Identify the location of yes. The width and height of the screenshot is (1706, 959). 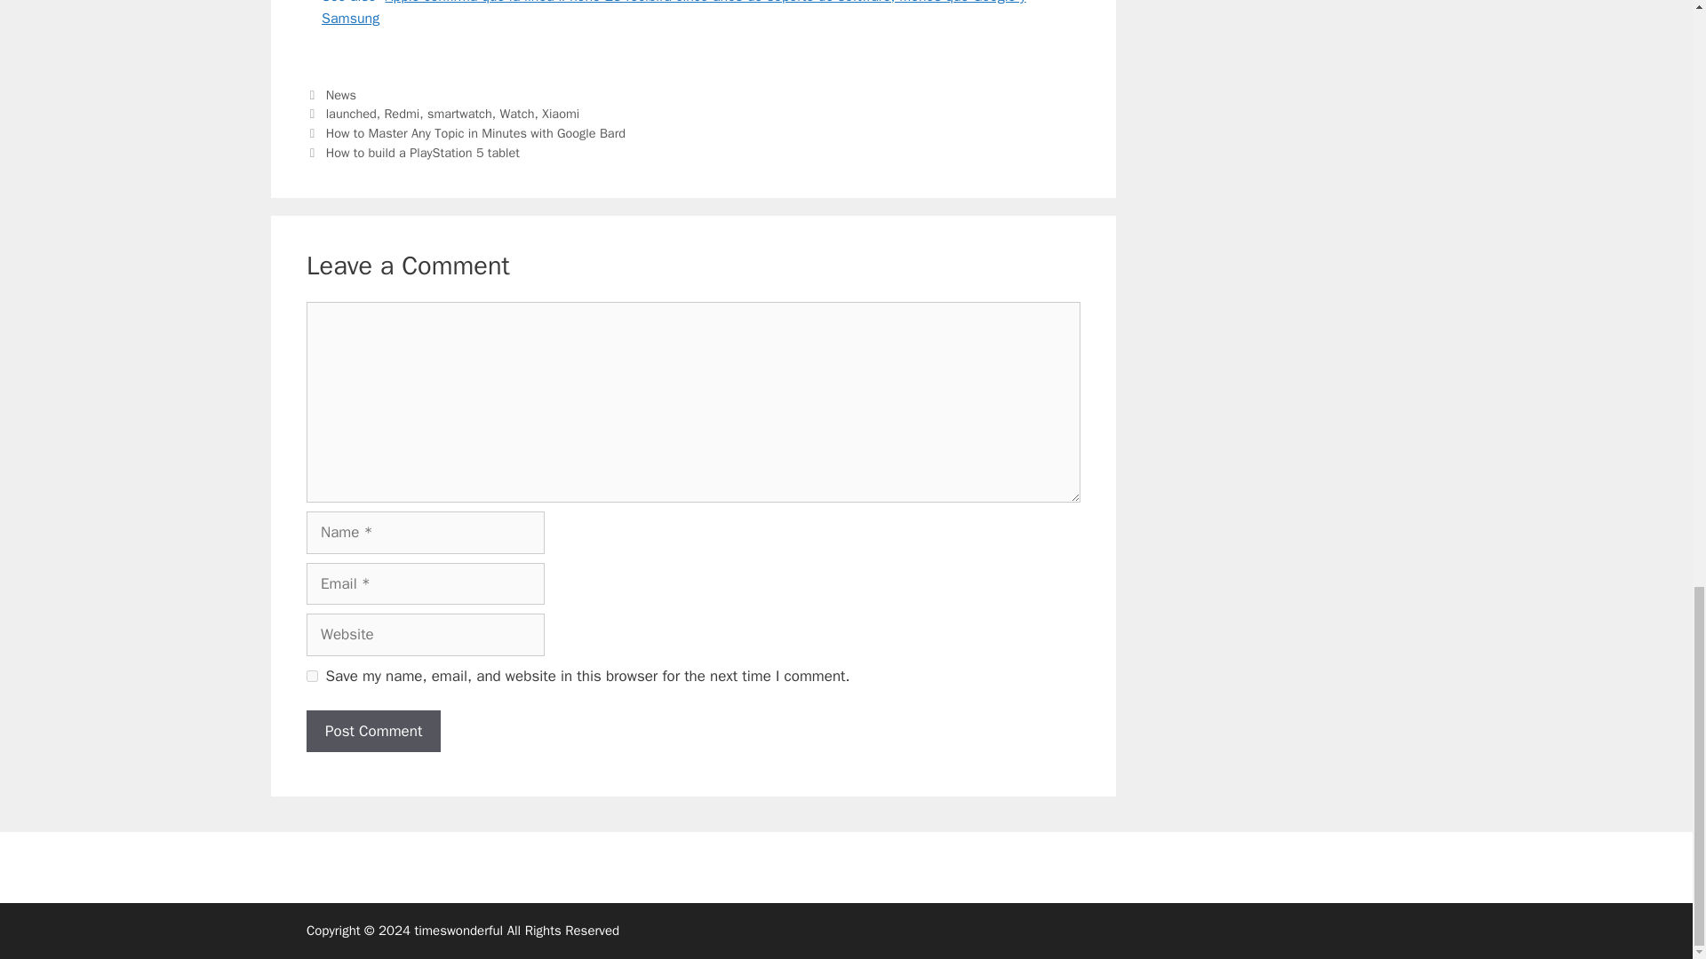
(312, 675).